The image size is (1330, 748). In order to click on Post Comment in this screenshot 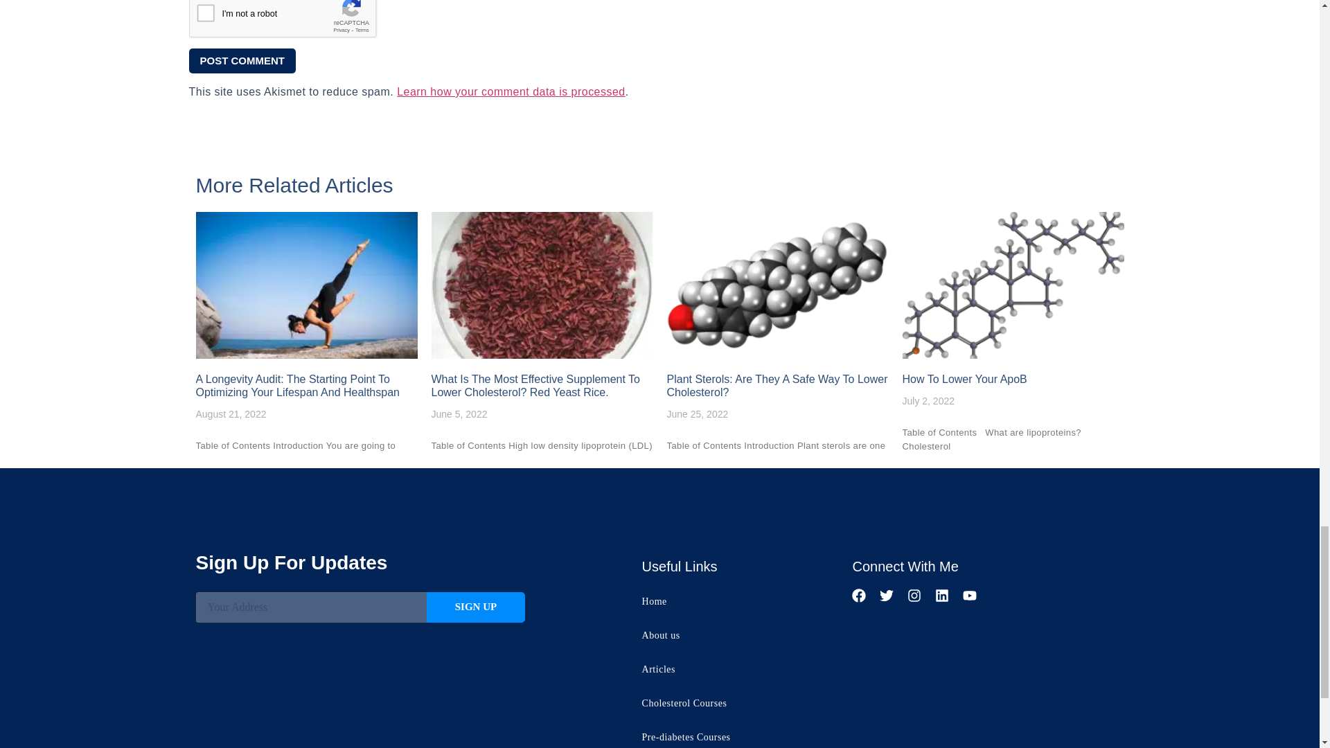, I will do `click(242, 61)`.